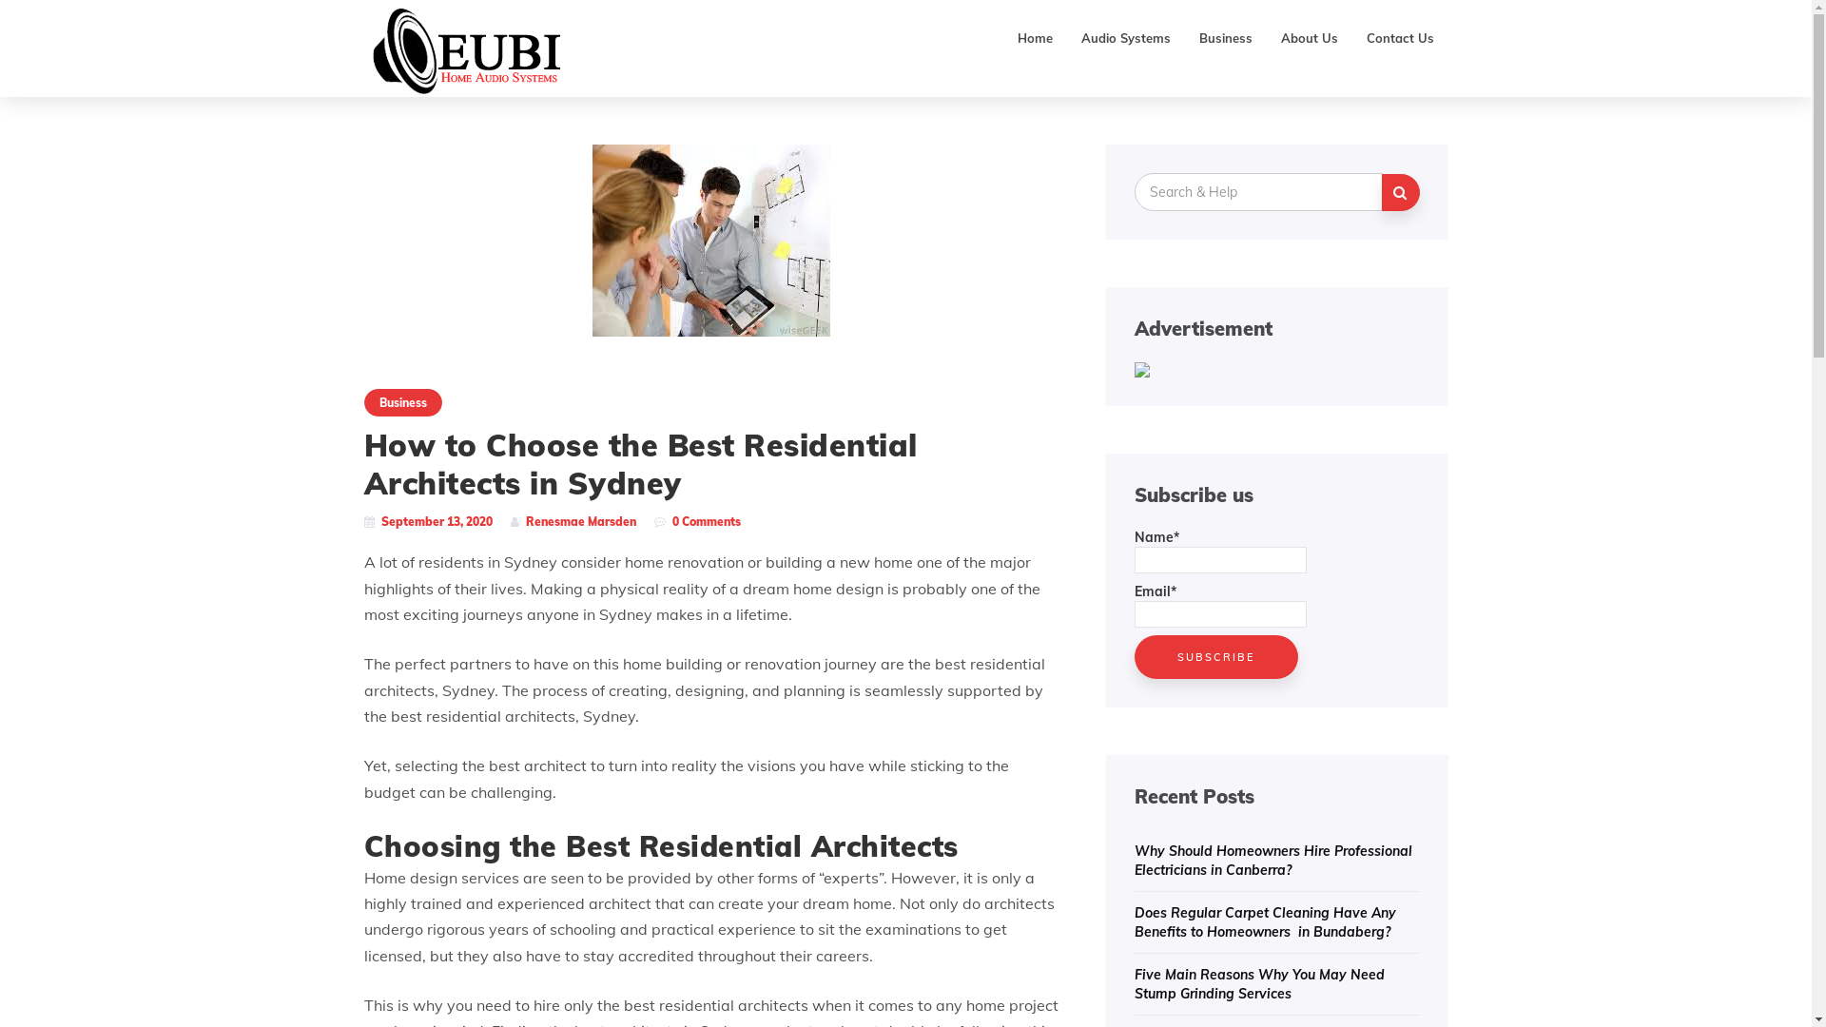  I want to click on Five Main Reasons Why You May Need Stump Grinding Services, so click(1259, 984).